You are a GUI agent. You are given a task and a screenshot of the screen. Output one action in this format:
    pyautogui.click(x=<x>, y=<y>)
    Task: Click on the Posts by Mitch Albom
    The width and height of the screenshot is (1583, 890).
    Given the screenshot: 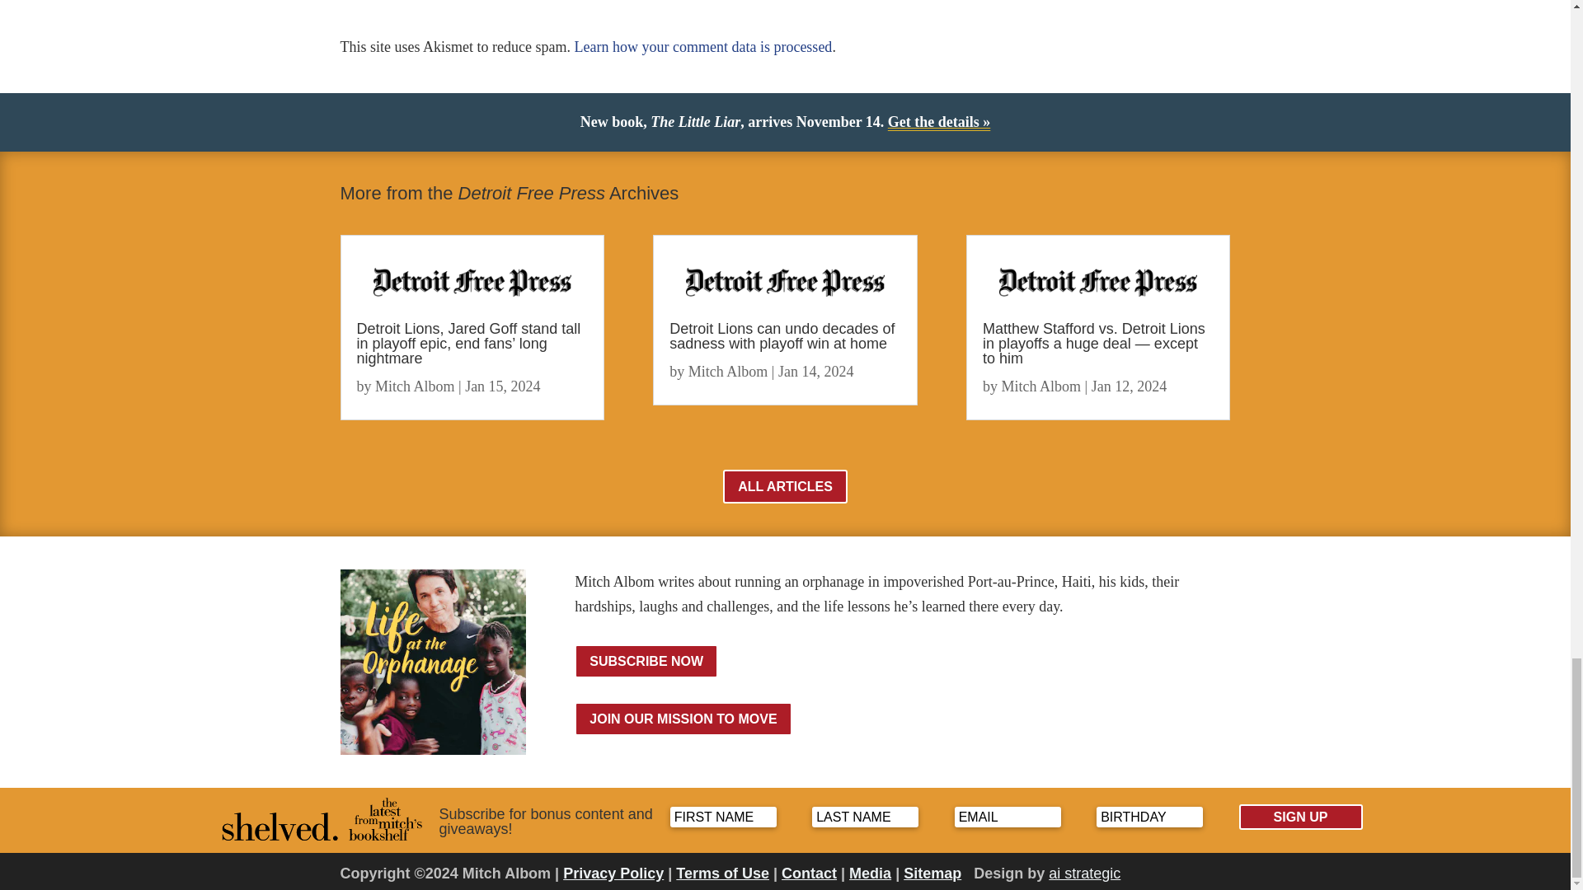 What is the action you would take?
    pyautogui.click(x=1041, y=386)
    